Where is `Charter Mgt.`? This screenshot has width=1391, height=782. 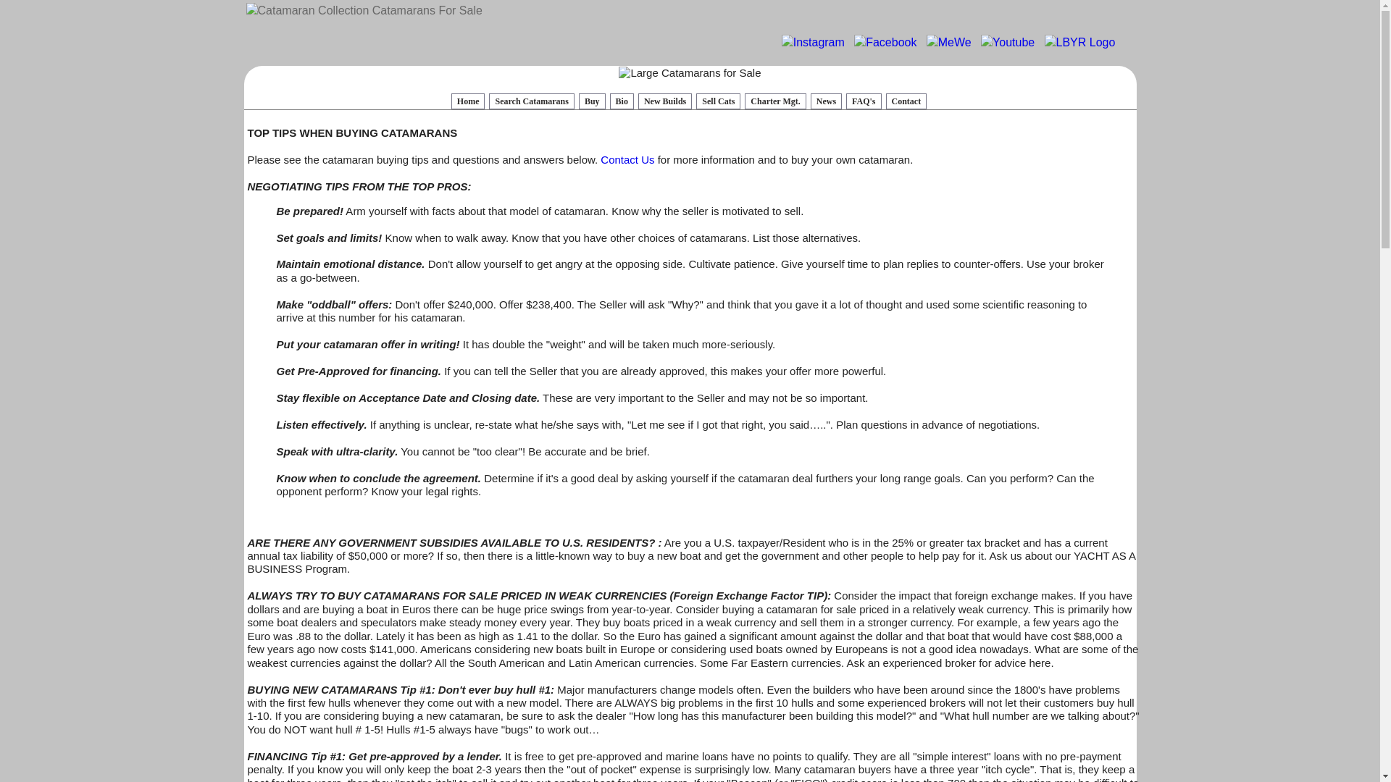
Charter Mgt. is located at coordinates (774, 101).